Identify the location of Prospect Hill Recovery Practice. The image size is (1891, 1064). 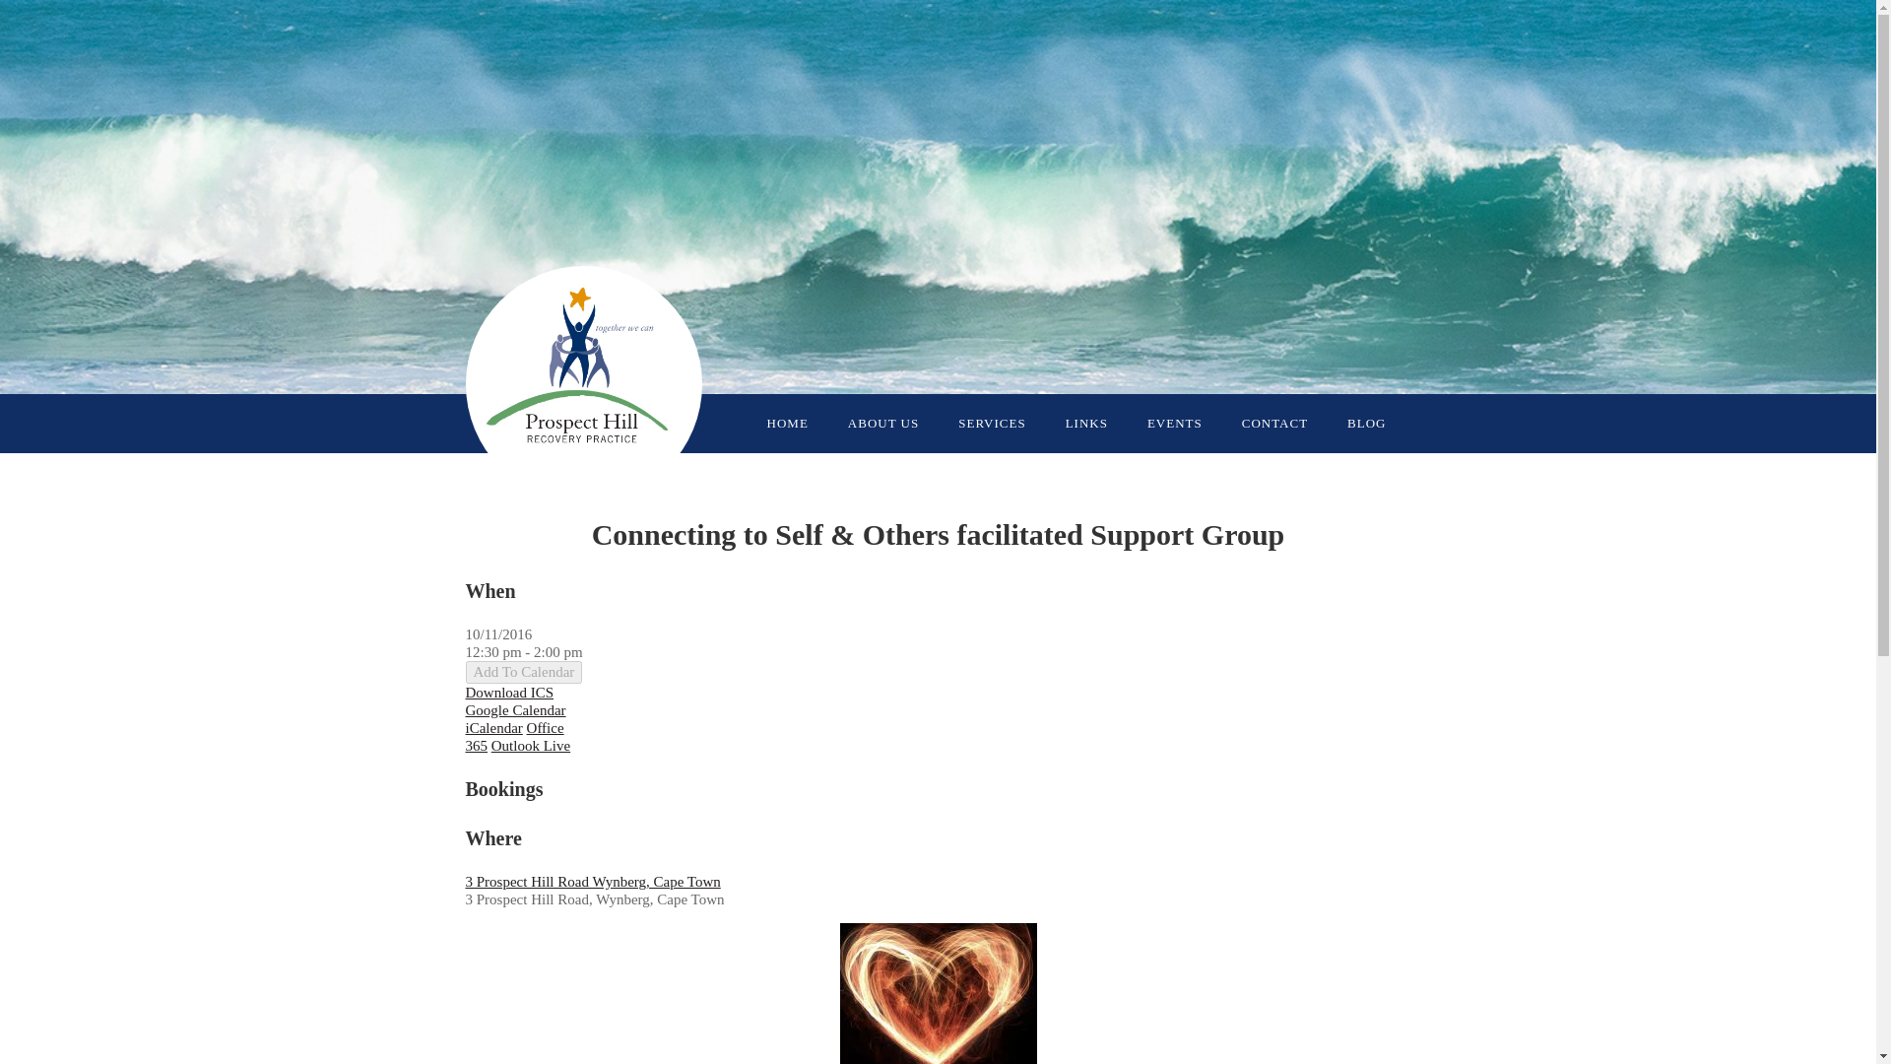
(583, 384).